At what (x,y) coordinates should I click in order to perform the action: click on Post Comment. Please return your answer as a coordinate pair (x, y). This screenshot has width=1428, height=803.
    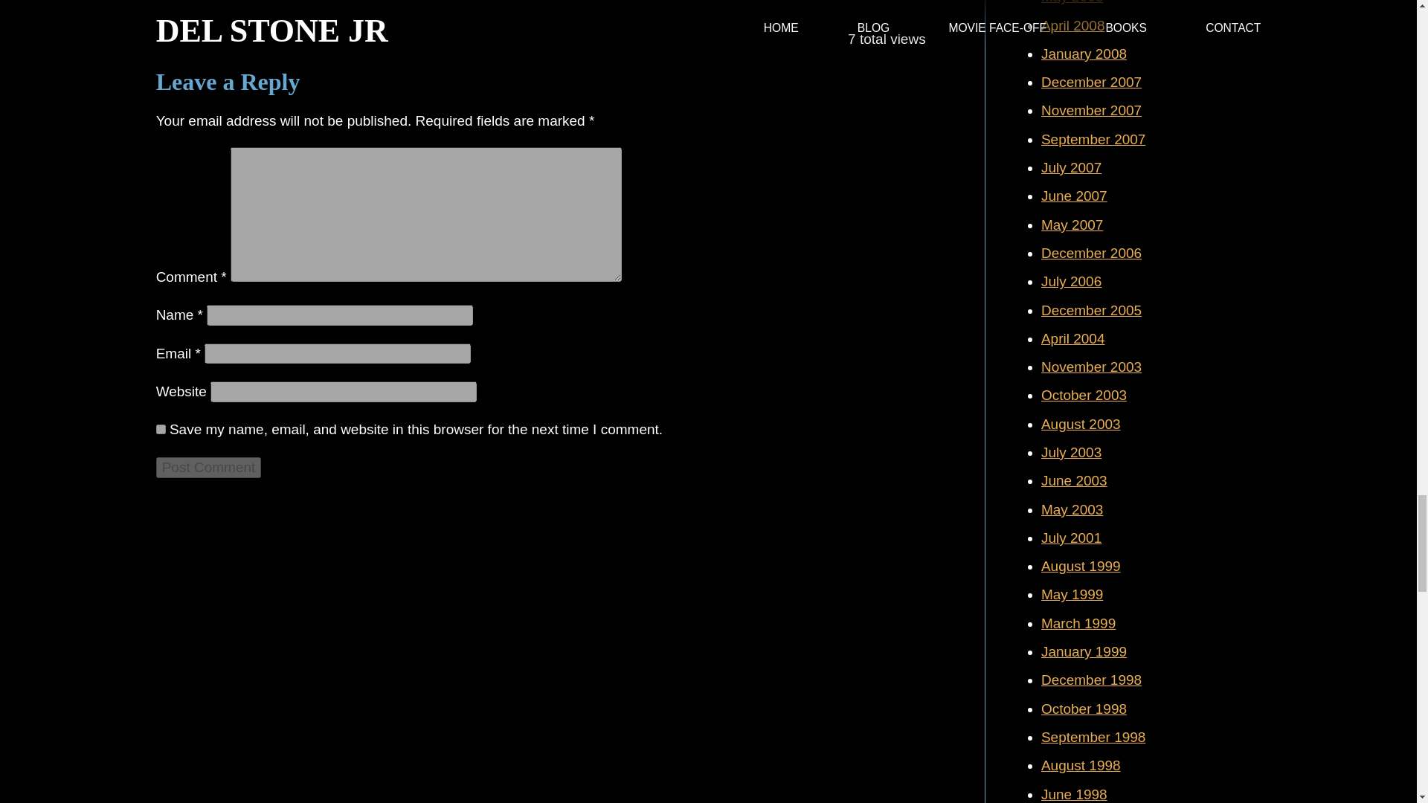
    Looking at the image, I should click on (208, 467).